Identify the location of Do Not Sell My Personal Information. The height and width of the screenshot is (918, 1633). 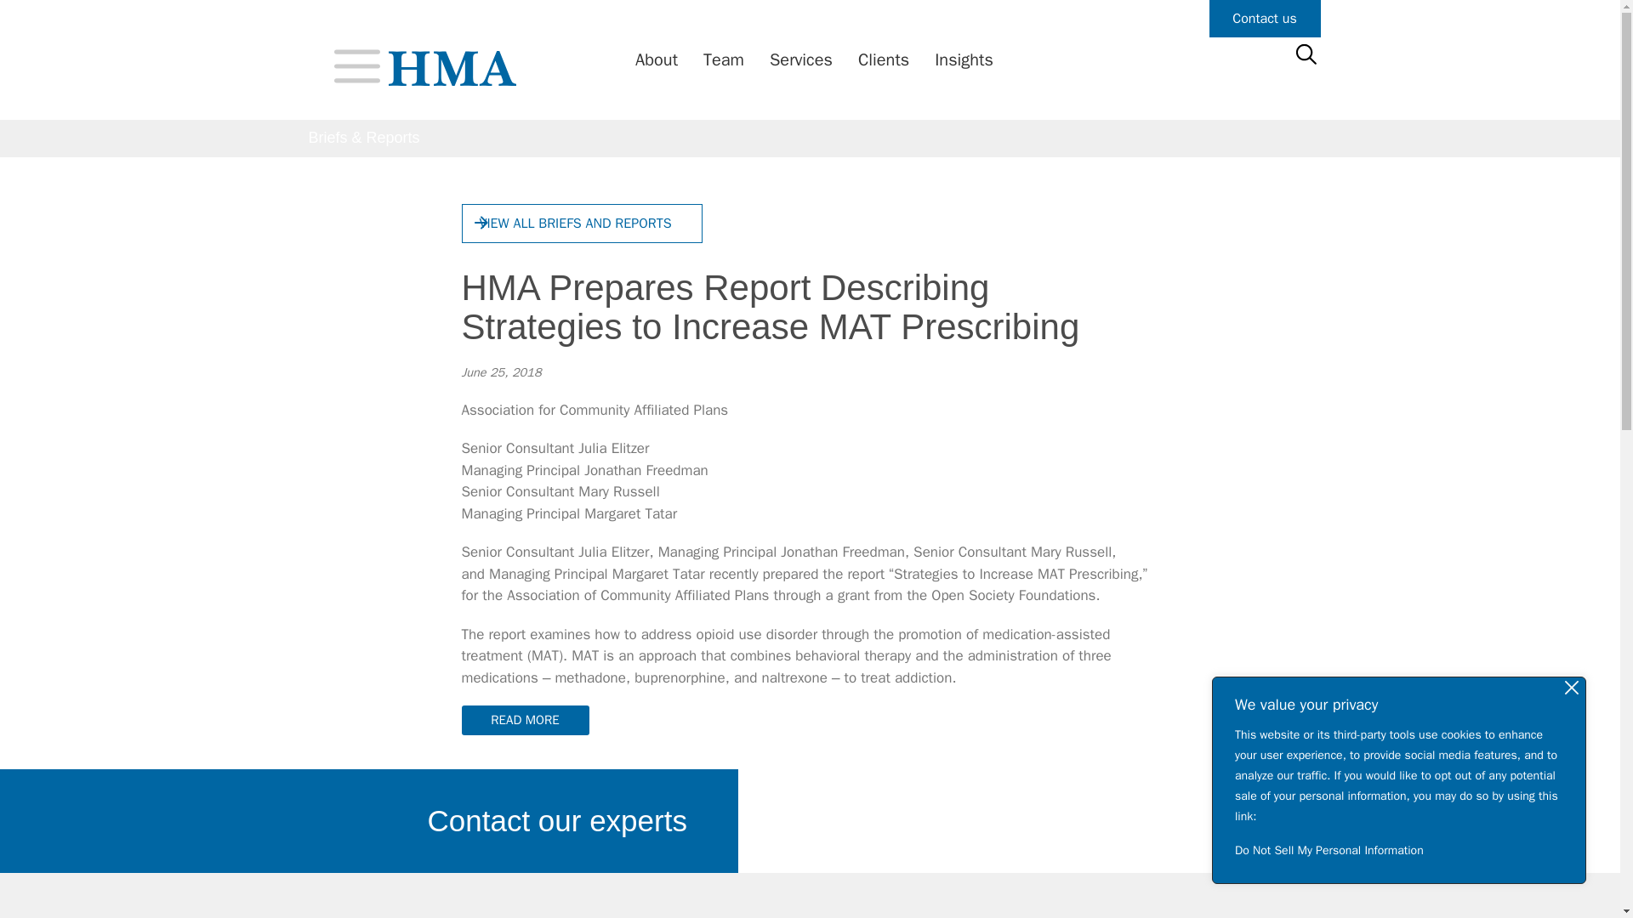
(1398, 850).